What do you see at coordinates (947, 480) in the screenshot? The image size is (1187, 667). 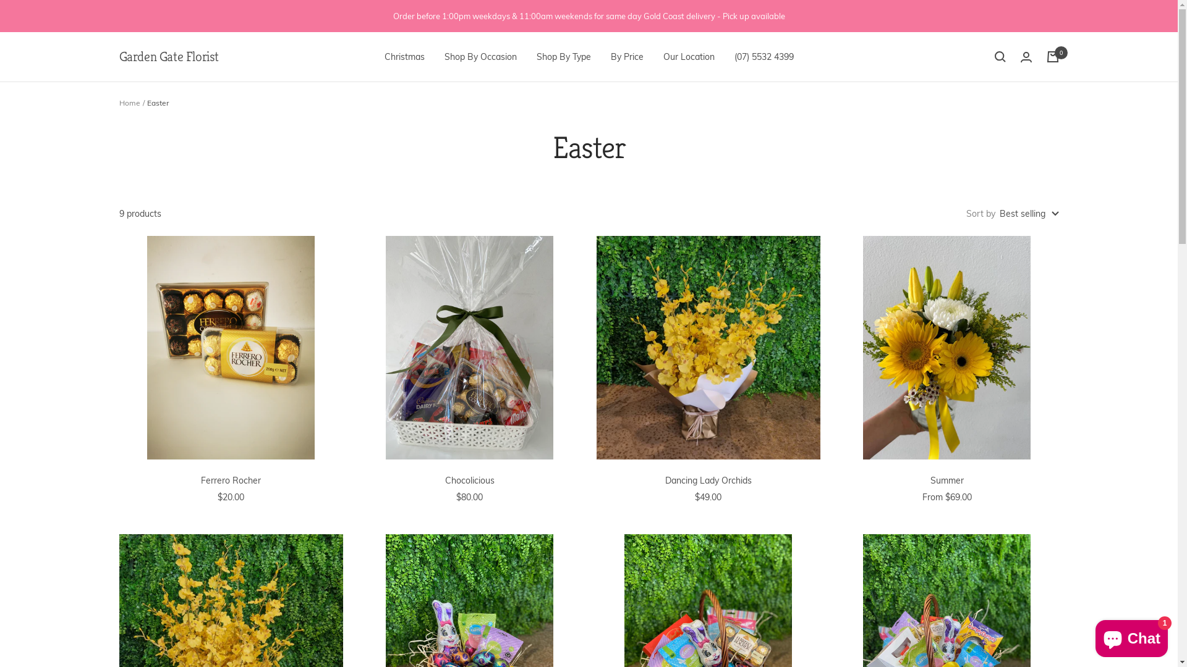 I see `Summer` at bounding box center [947, 480].